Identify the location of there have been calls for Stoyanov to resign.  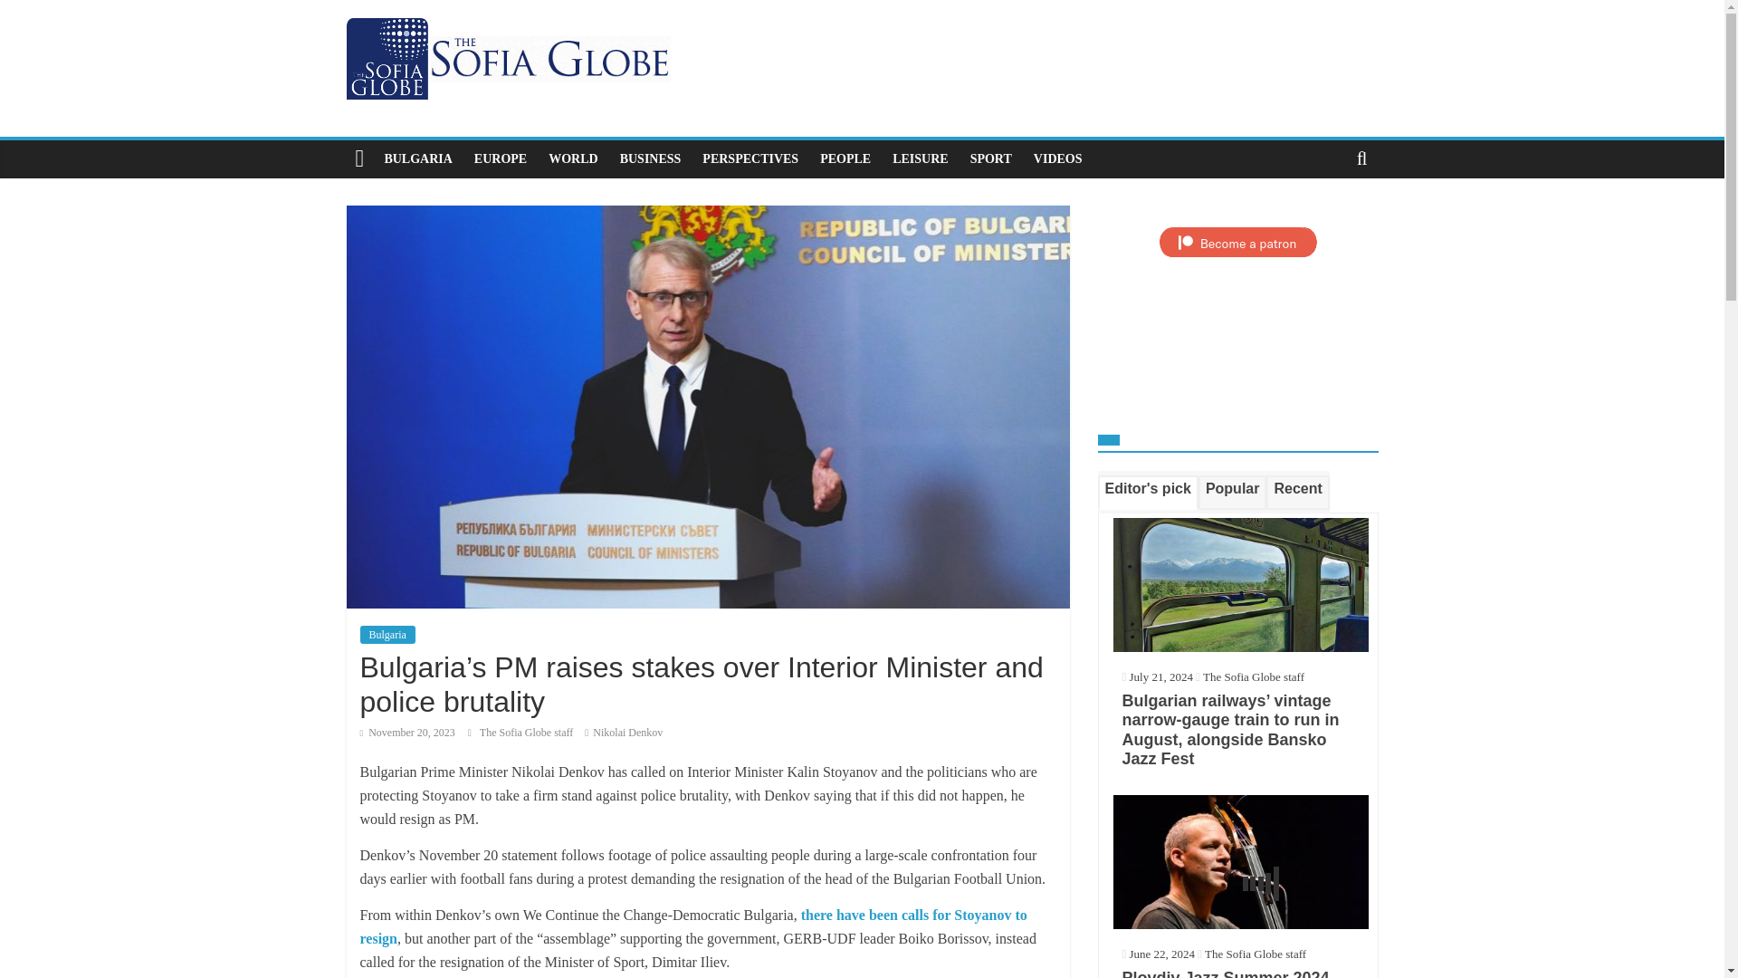
(693, 927).